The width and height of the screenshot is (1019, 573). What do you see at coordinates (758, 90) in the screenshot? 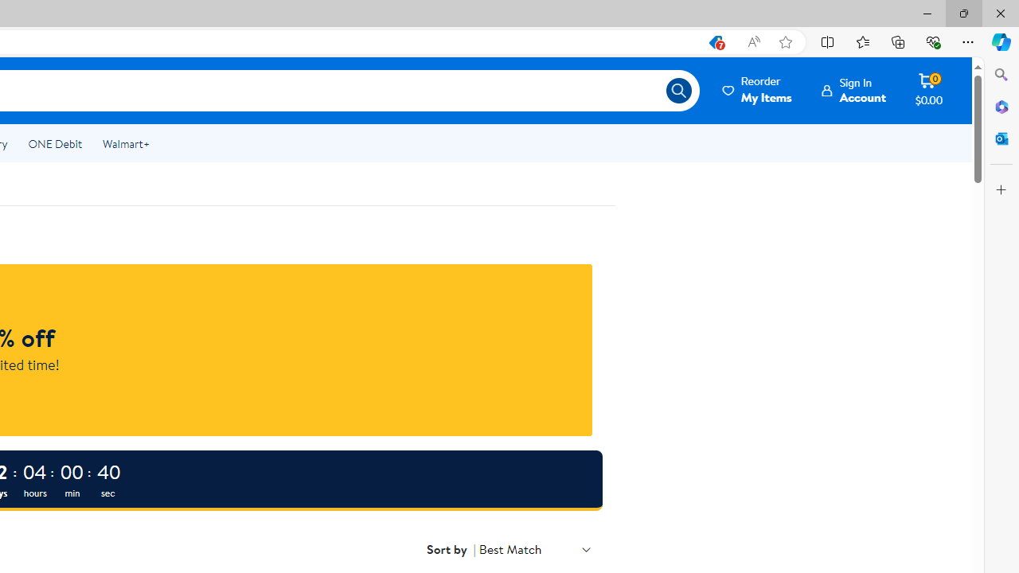
I see `Reorder My Items` at bounding box center [758, 90].